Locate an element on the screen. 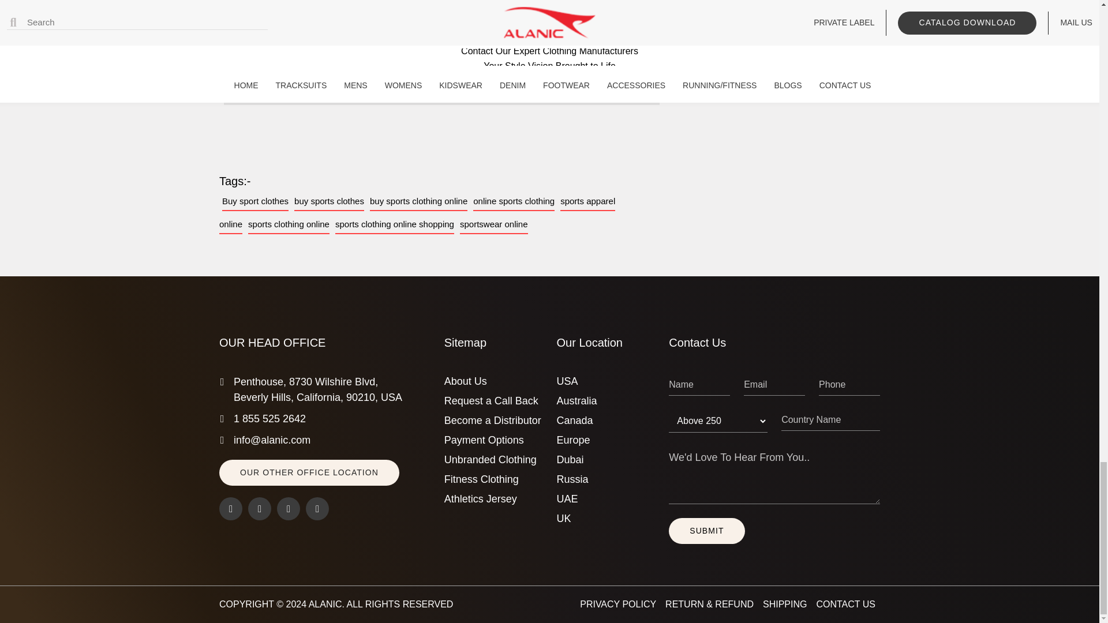 This screenshot has height=623, width=1108. sportswear online is located at coordinates (494, 224).